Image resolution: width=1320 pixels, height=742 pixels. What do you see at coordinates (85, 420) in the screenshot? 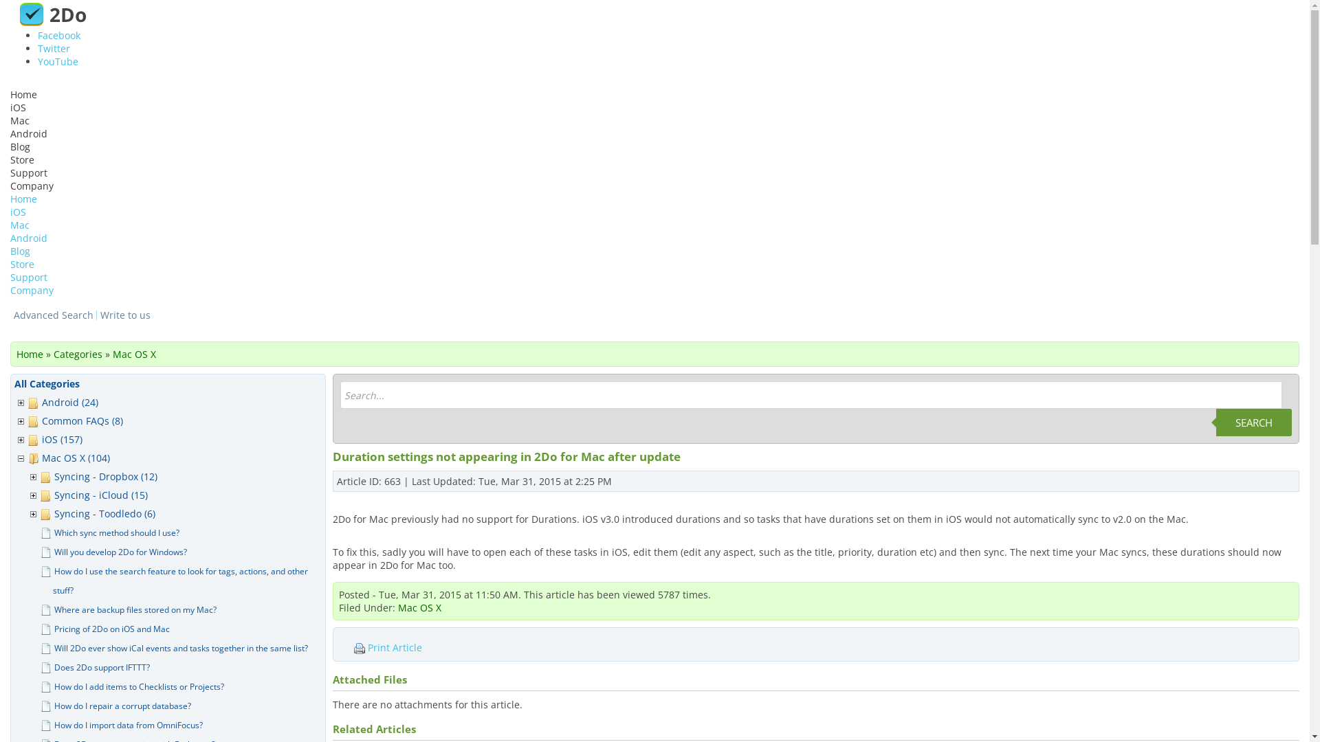
I see `Common FAQs (8)` at bounding box center [85, 420].